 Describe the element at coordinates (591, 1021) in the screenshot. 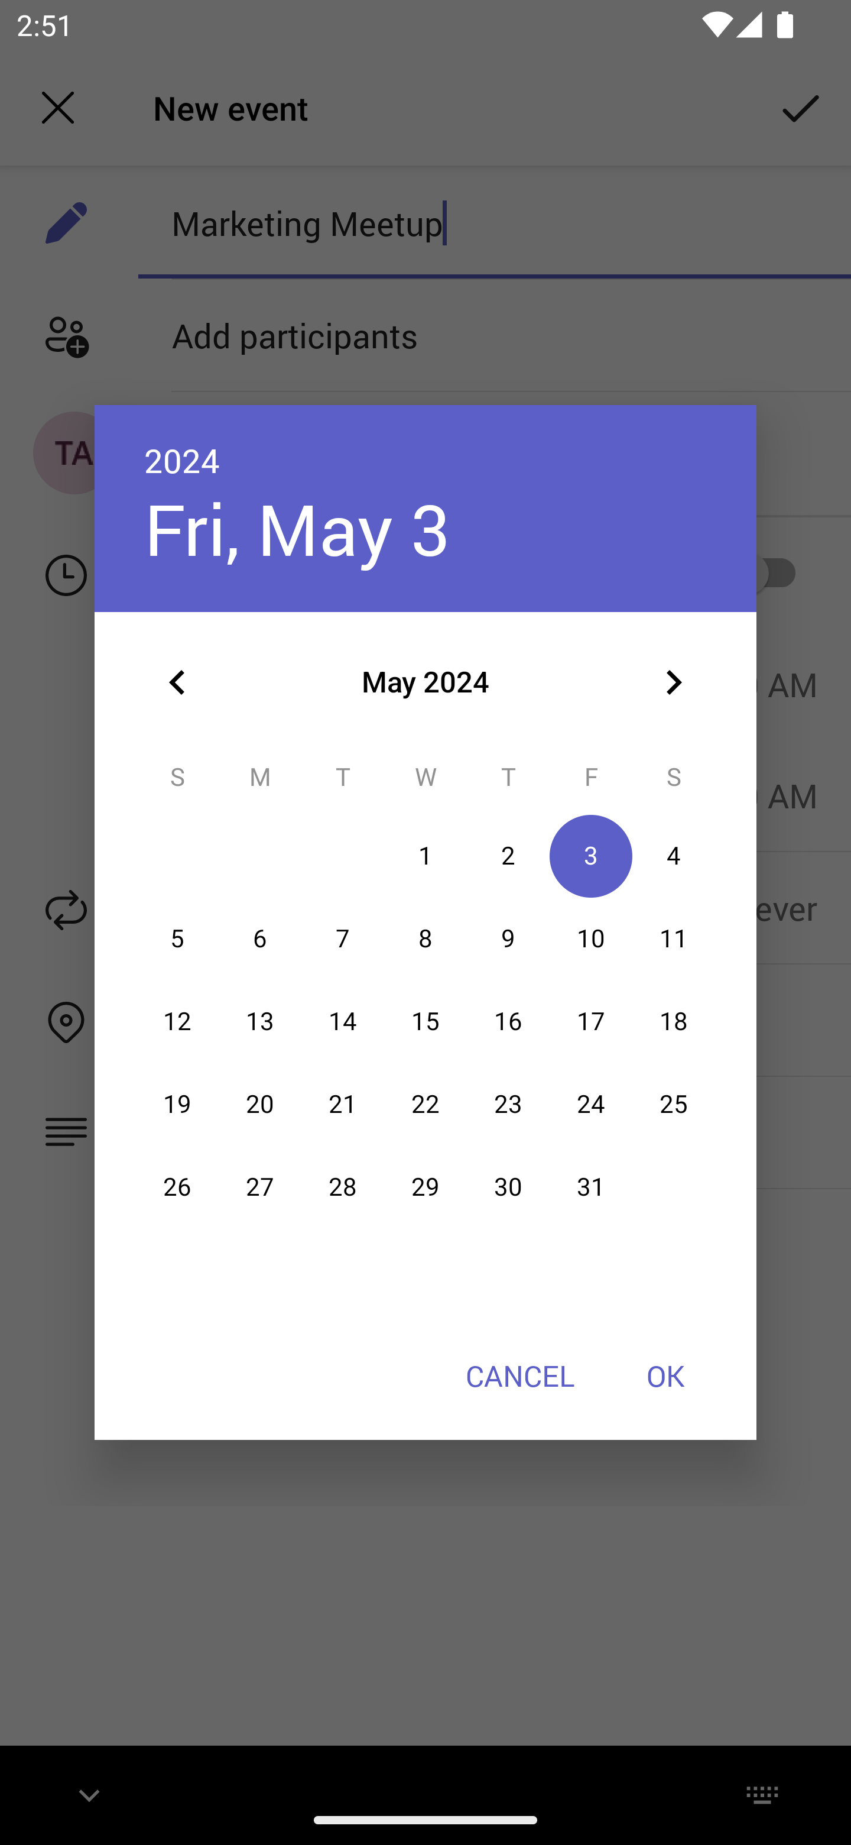

I see `17 17 May 2024` at that location.